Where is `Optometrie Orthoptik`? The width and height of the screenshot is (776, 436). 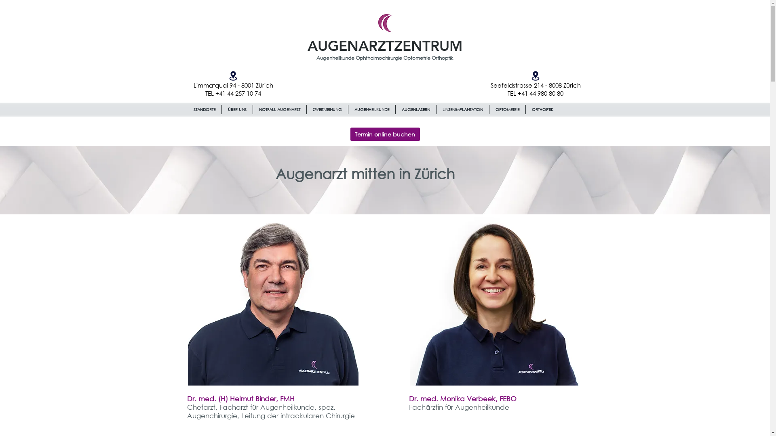 Optometrie Orthoptik is located at coordinates (428, 58).